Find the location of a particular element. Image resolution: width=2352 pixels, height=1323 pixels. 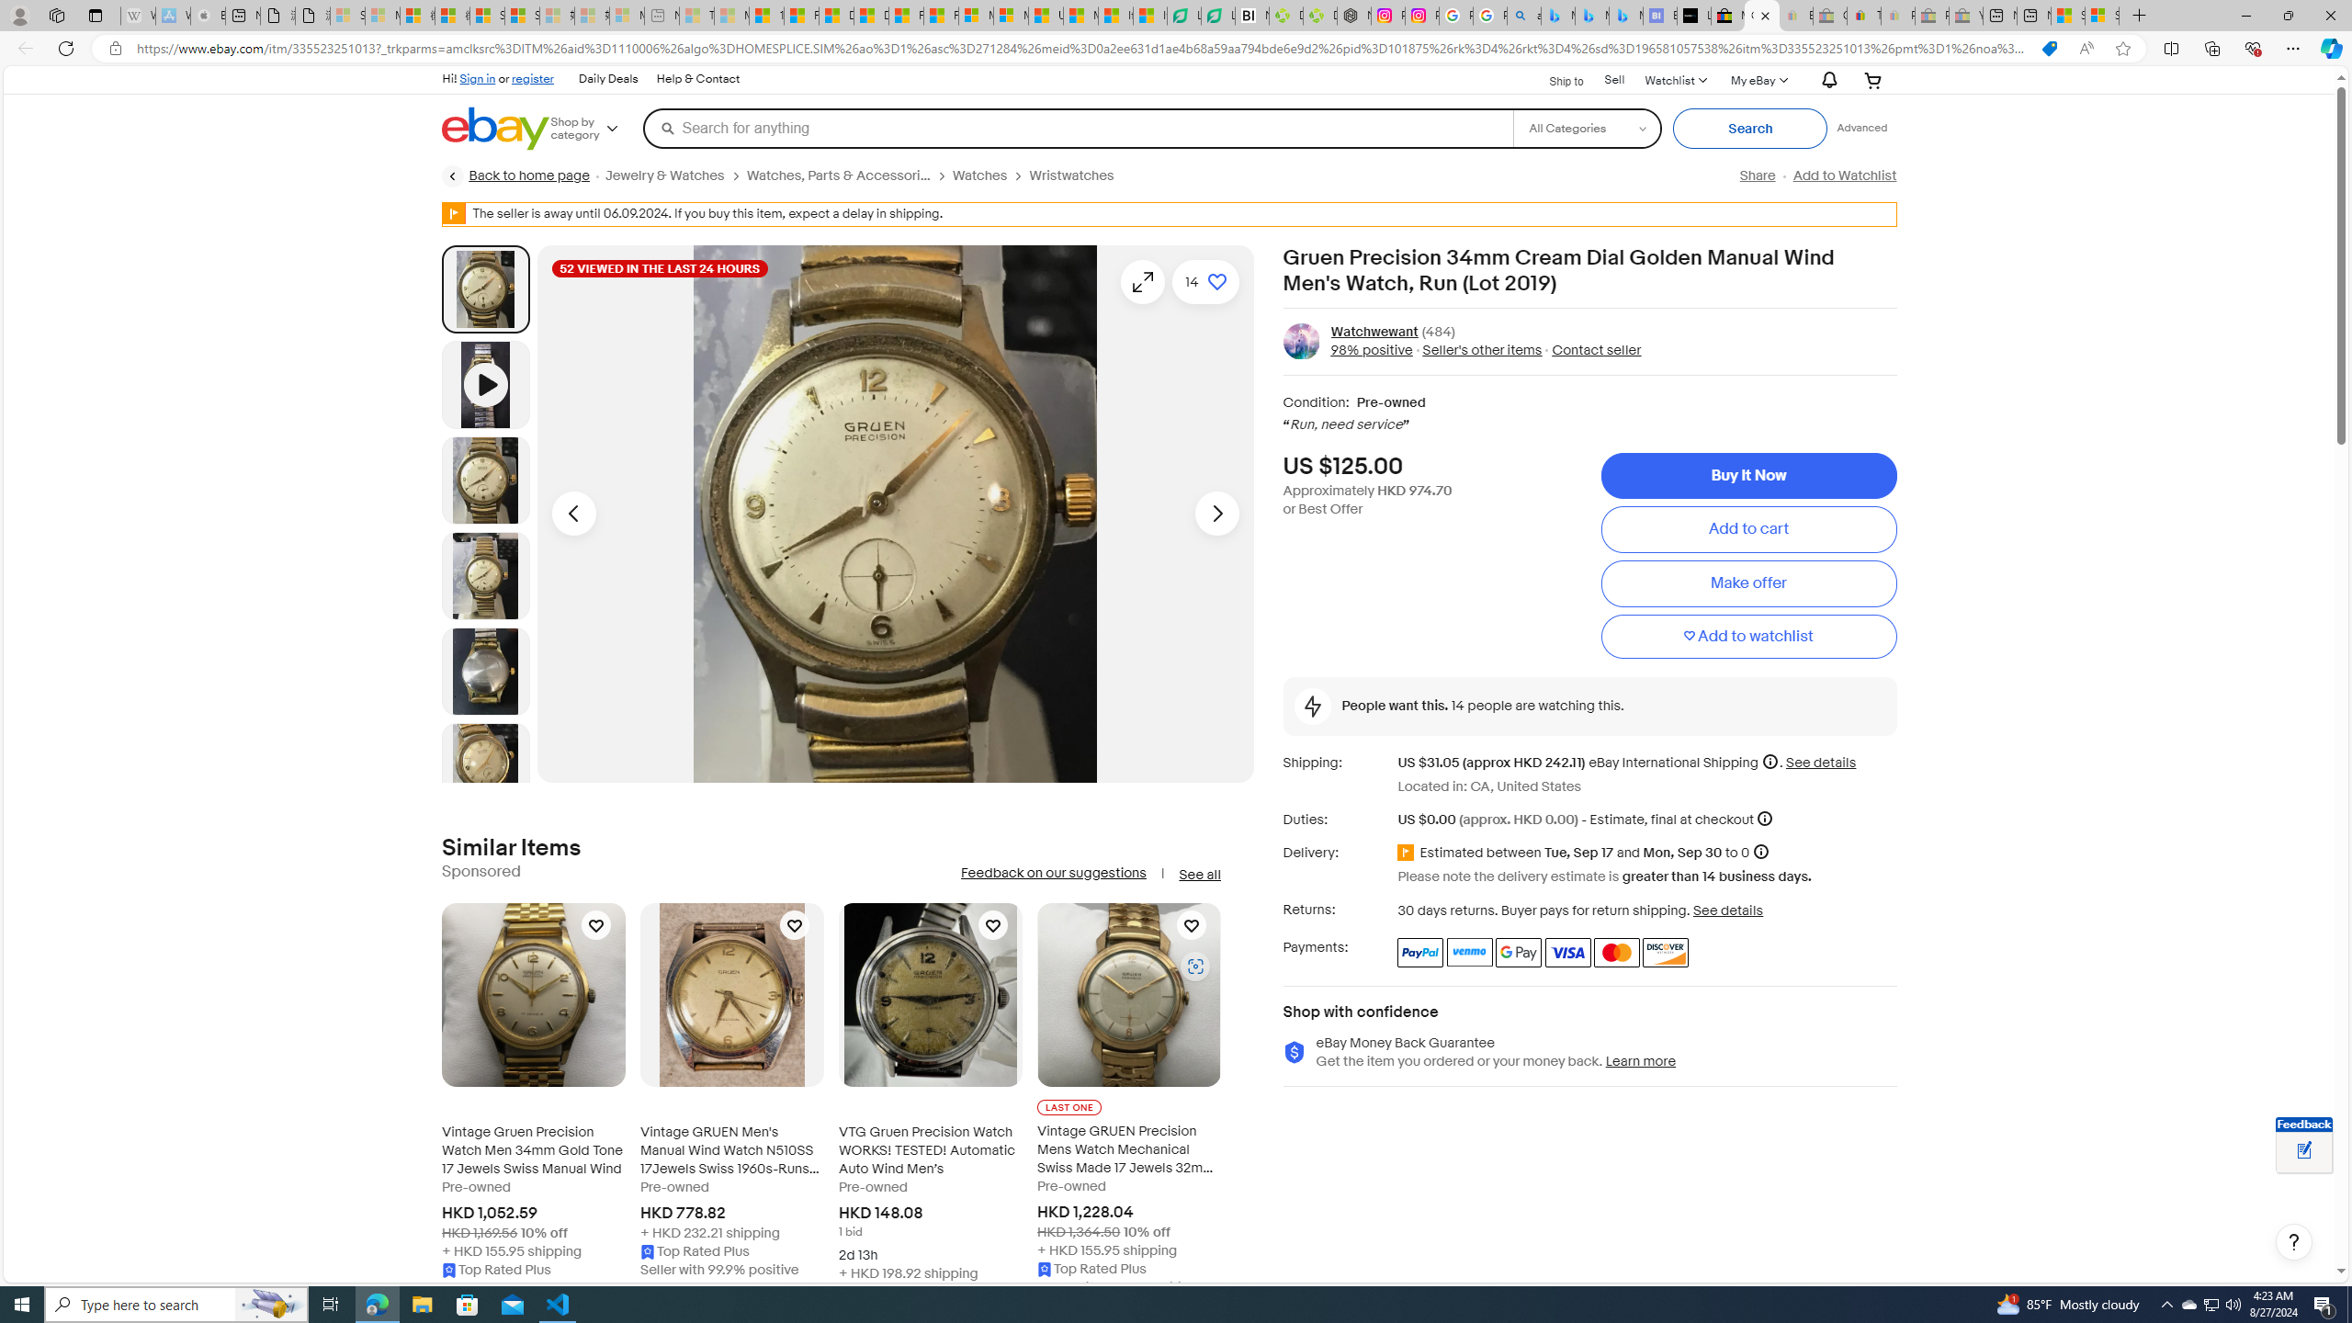

Picture 2 of 13 is located at coordinates (485, 480).